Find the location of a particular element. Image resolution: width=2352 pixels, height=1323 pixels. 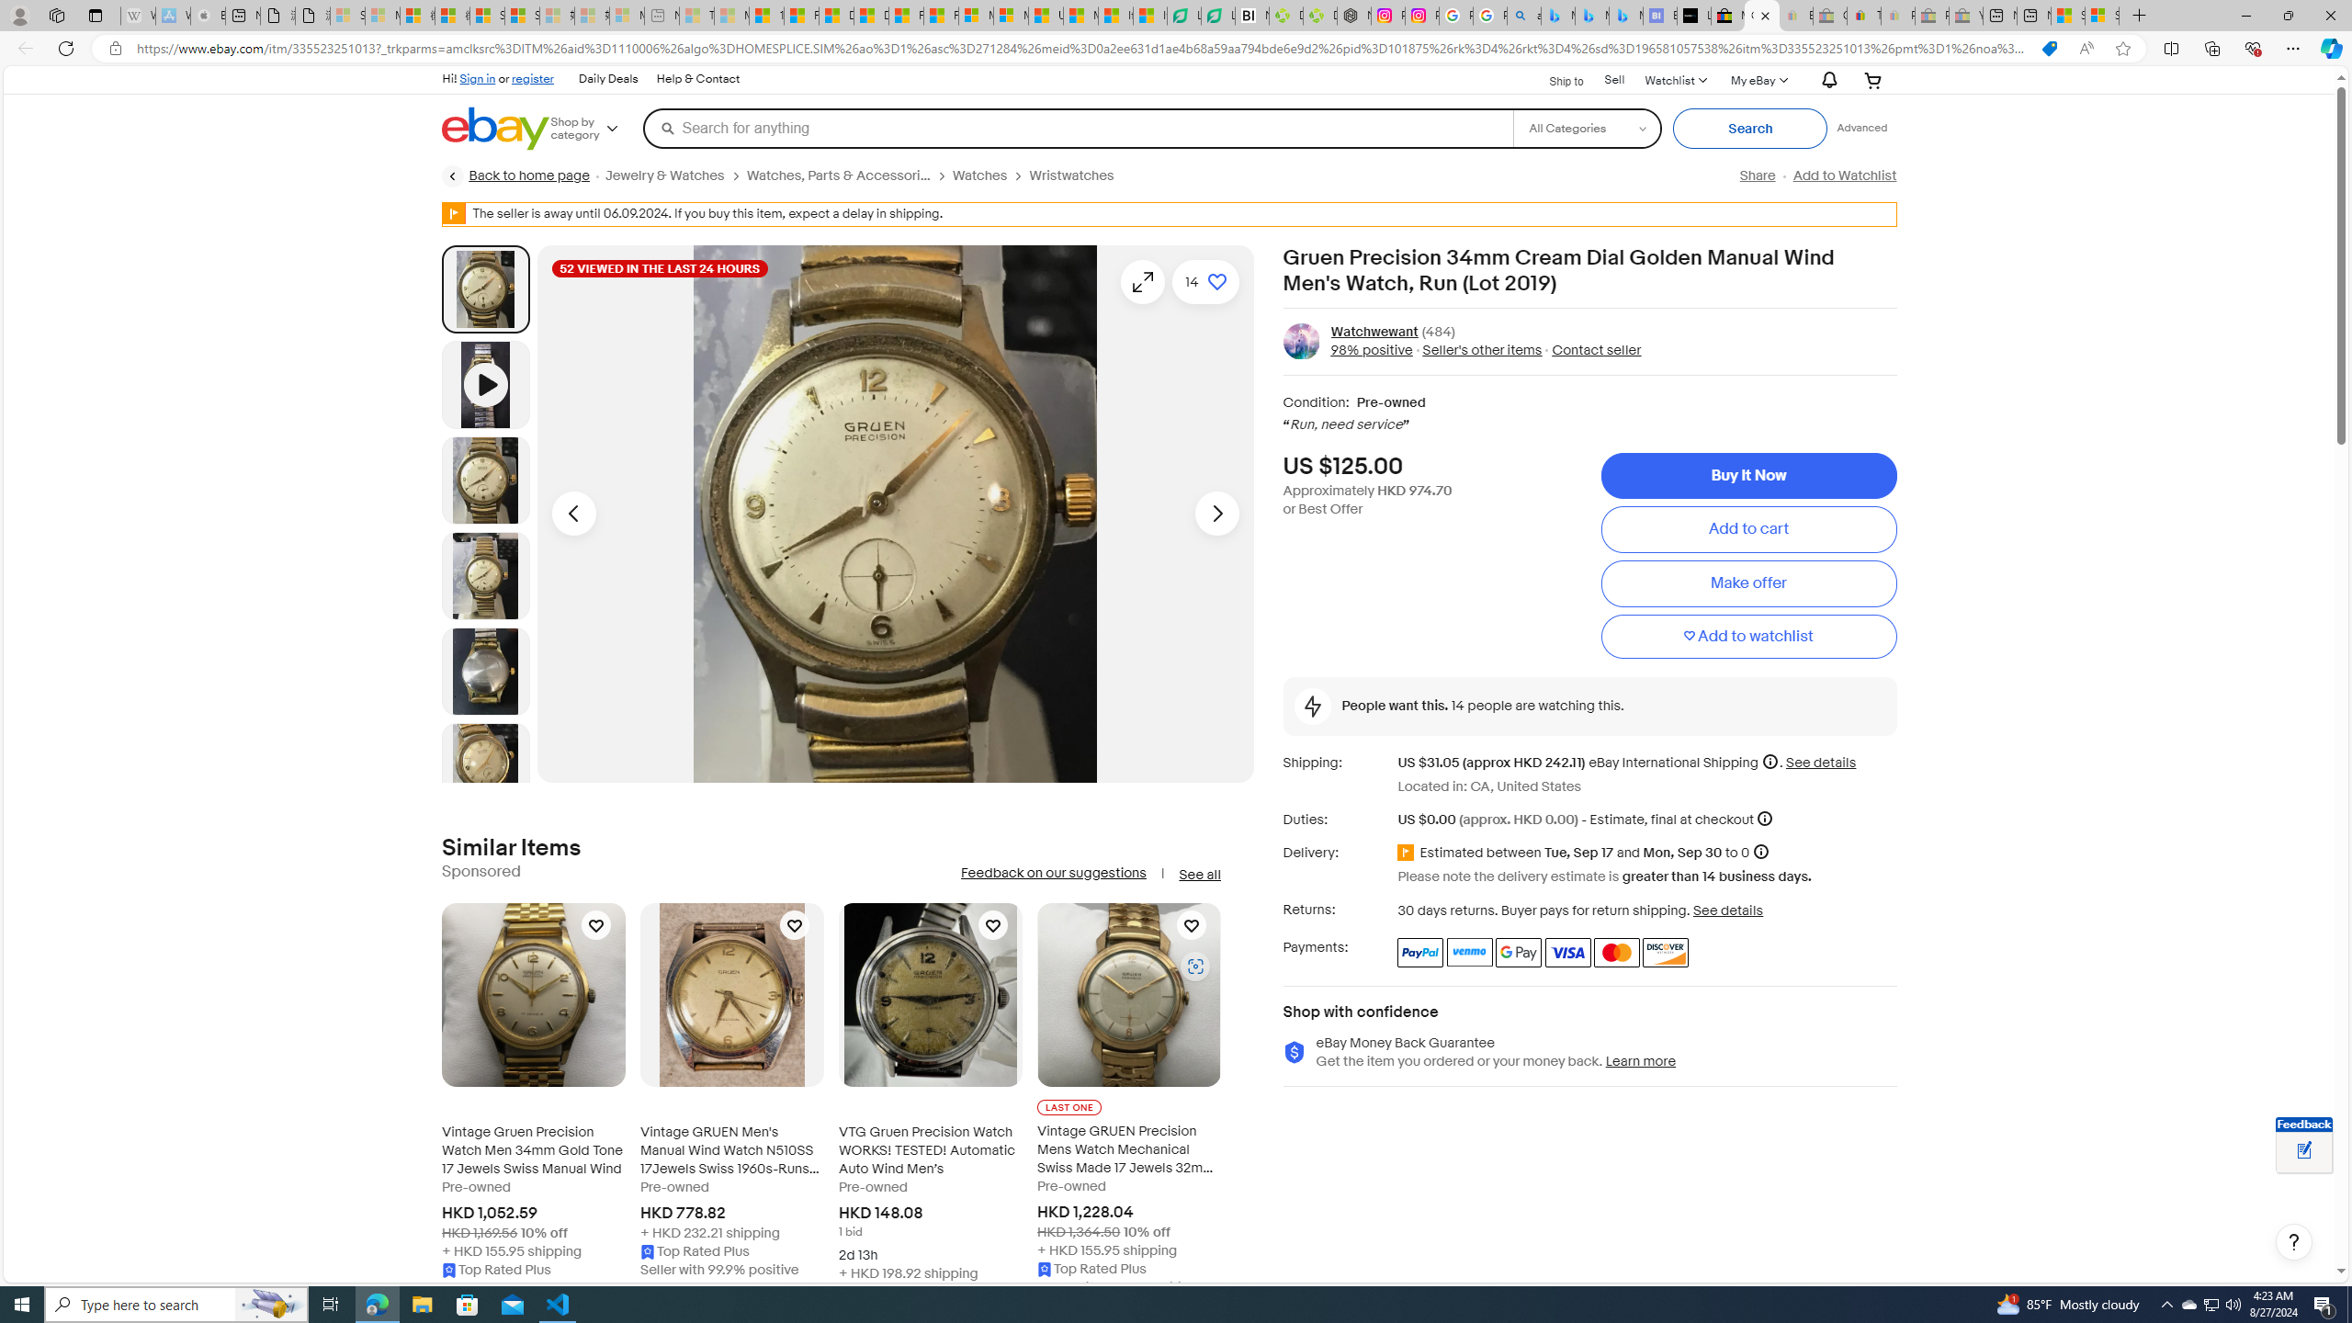

Picture 2 of 13 is located at coordinates (485, 480).